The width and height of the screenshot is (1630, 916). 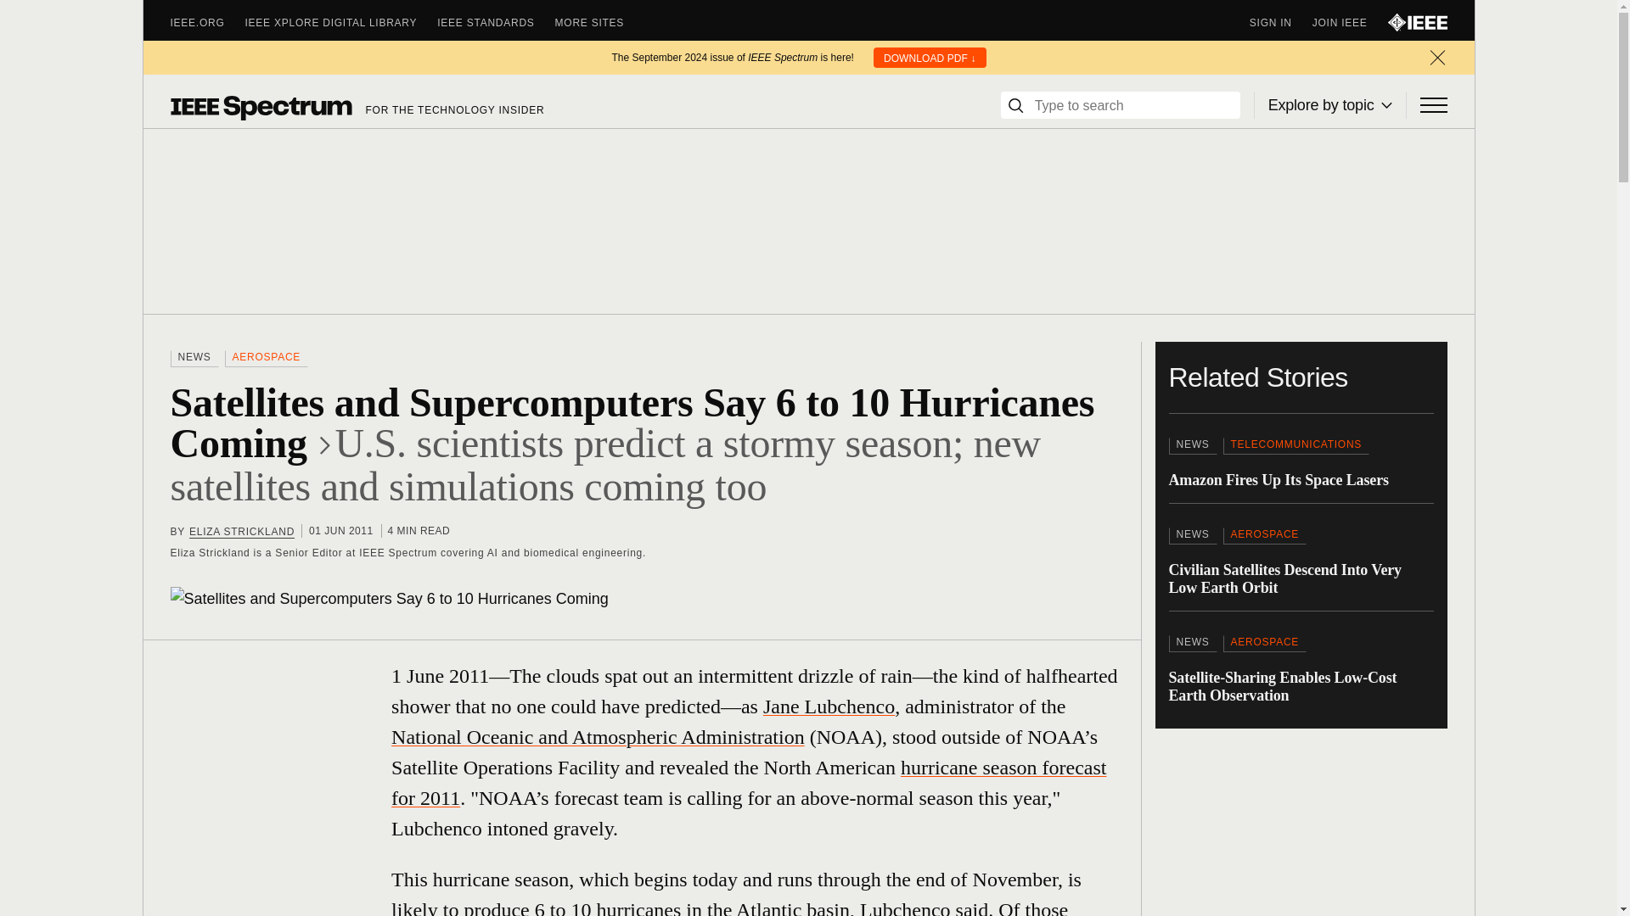 What do you see at coordinates (341, 22) in the screenshot?
I see `IEEE XPLORE DIGITAL LIBRARY` at bounding box center [341, 22].